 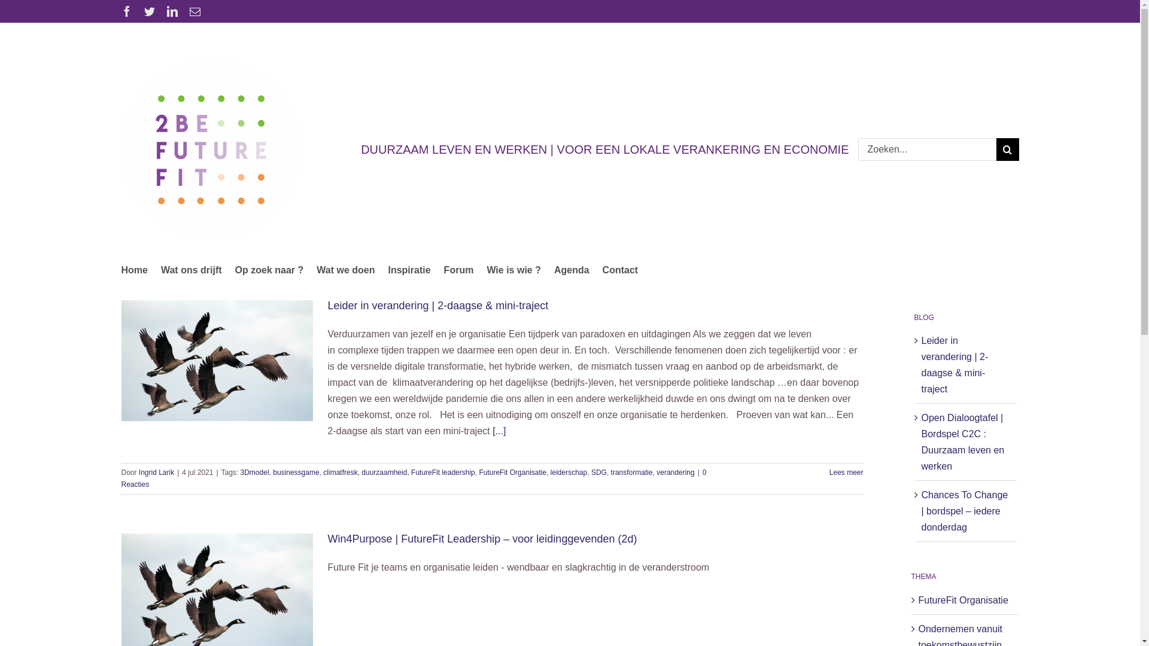 What do you see at coordinates (955, 365) in the screenshot?
I see `Leider in verandering | 2-daagse & mini-traject` at bounding box center [955, 365].